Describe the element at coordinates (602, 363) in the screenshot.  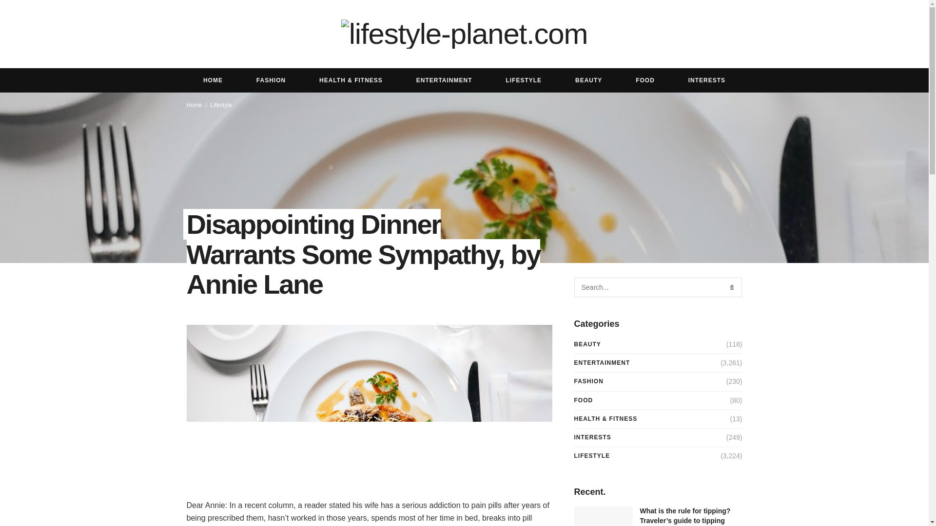
I see `ENTERTAINMENT` at that location.